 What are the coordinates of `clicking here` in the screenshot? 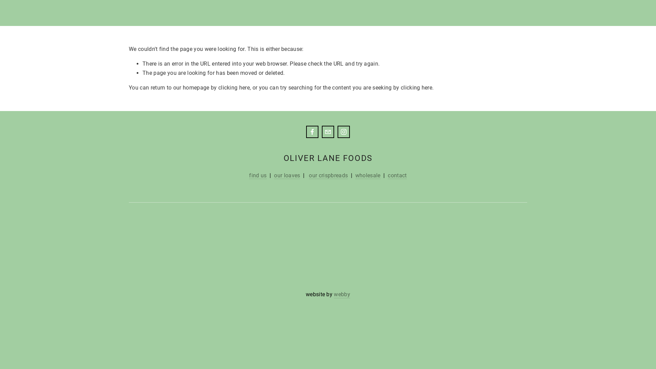 It's located at (234, 87).